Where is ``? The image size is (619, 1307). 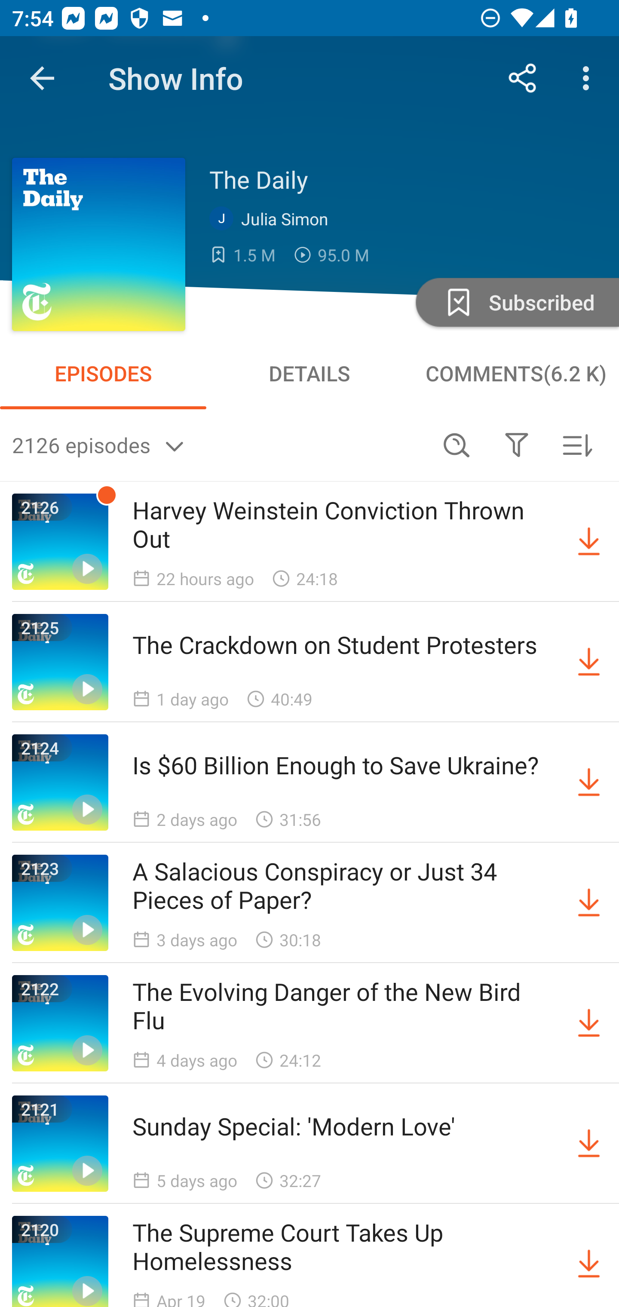
 is located at coordinates (516, 445).